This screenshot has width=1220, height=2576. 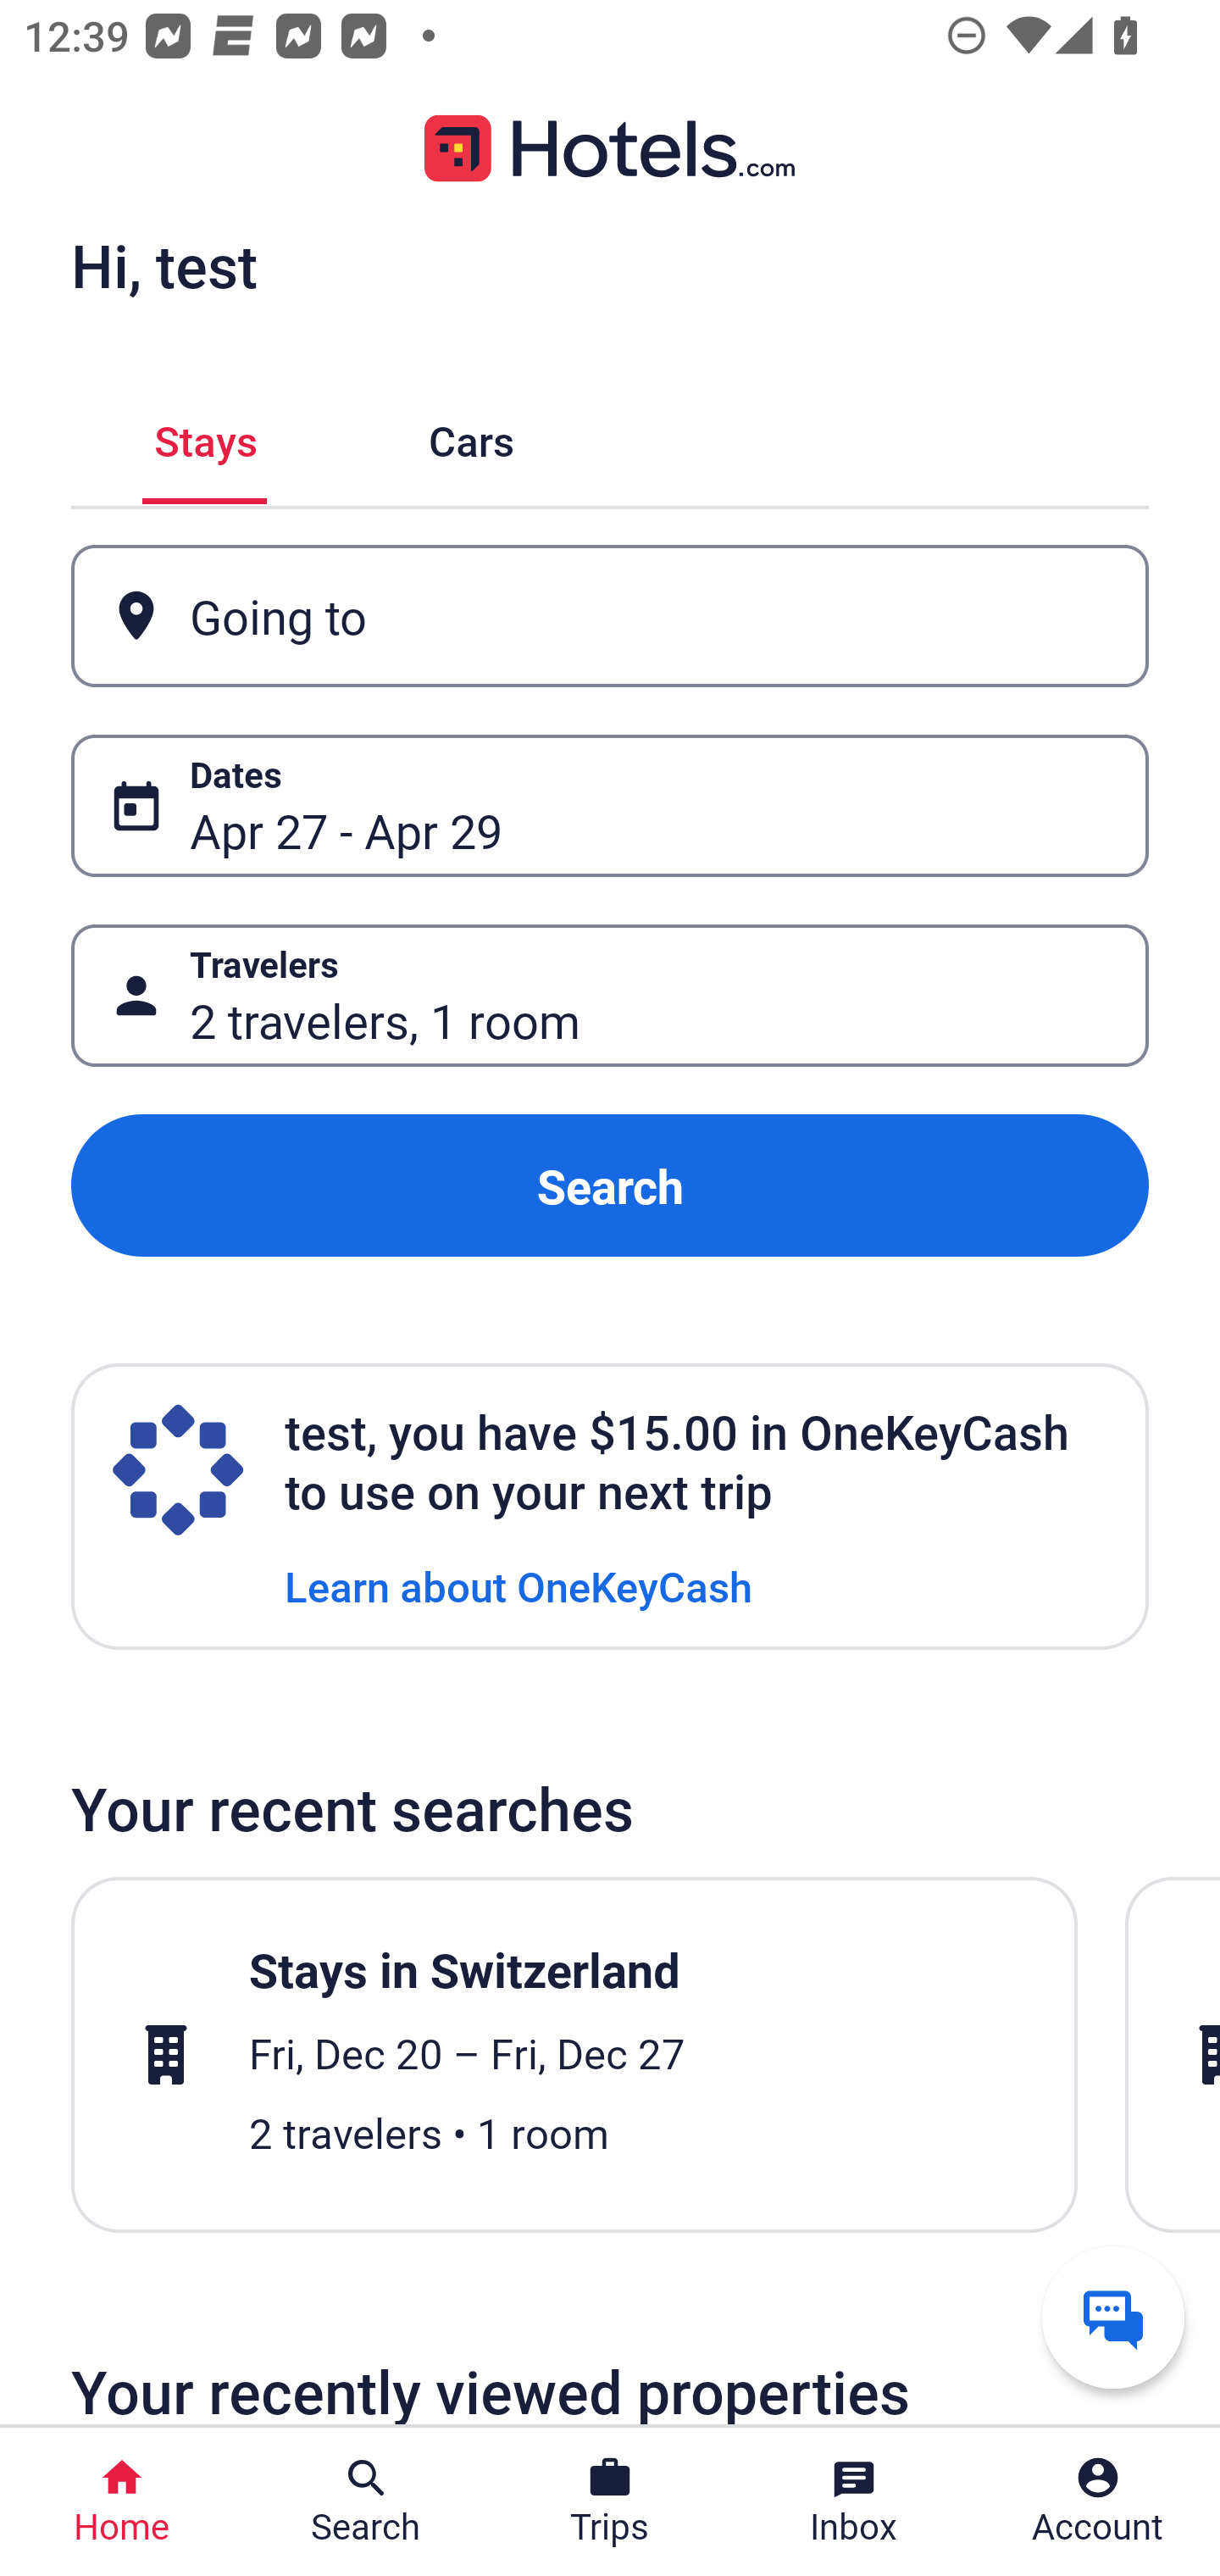 I want to click on Inbox Inbox Button, so click(x=854, y=2501).